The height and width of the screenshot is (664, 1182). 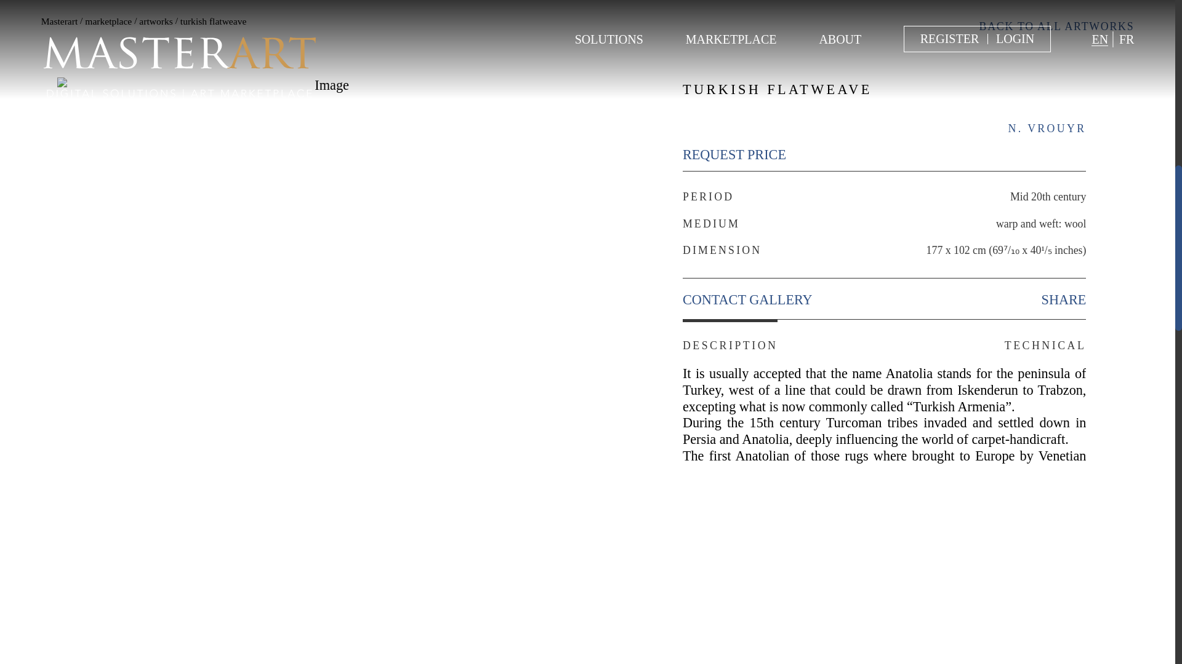 I want to click on TECHNICAL, so click(x=1045, y=336).